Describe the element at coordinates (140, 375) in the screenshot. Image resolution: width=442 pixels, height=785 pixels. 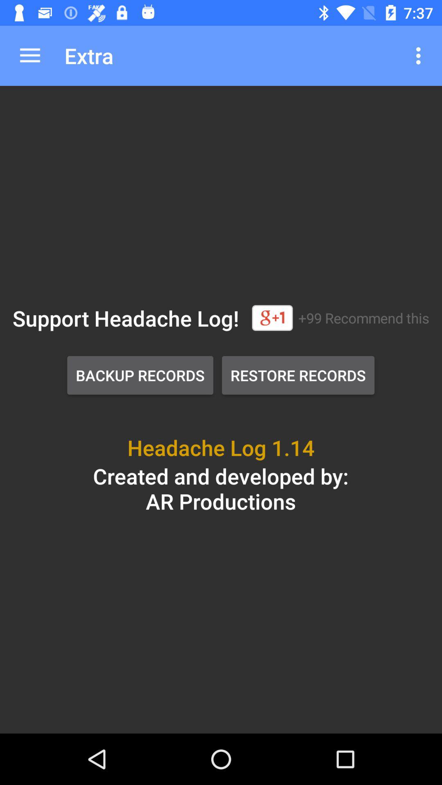
I see `turn on icon above the headache log 1 item` at that location.